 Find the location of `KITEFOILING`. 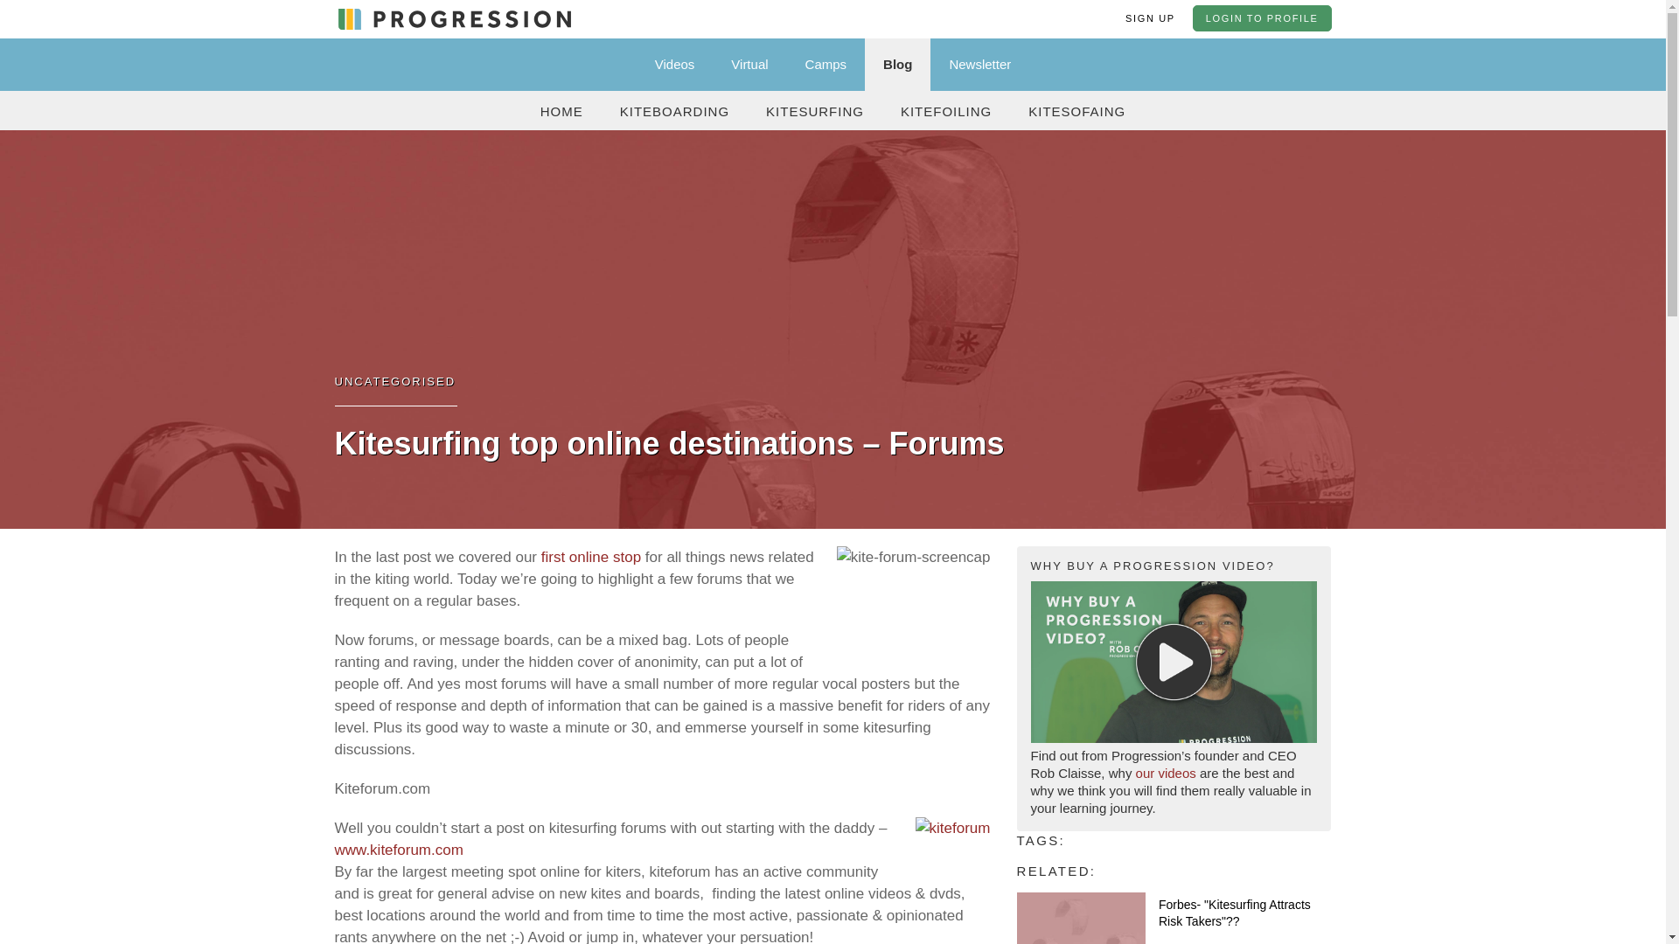

KITEFOILING is located at coordinates (946, 111).